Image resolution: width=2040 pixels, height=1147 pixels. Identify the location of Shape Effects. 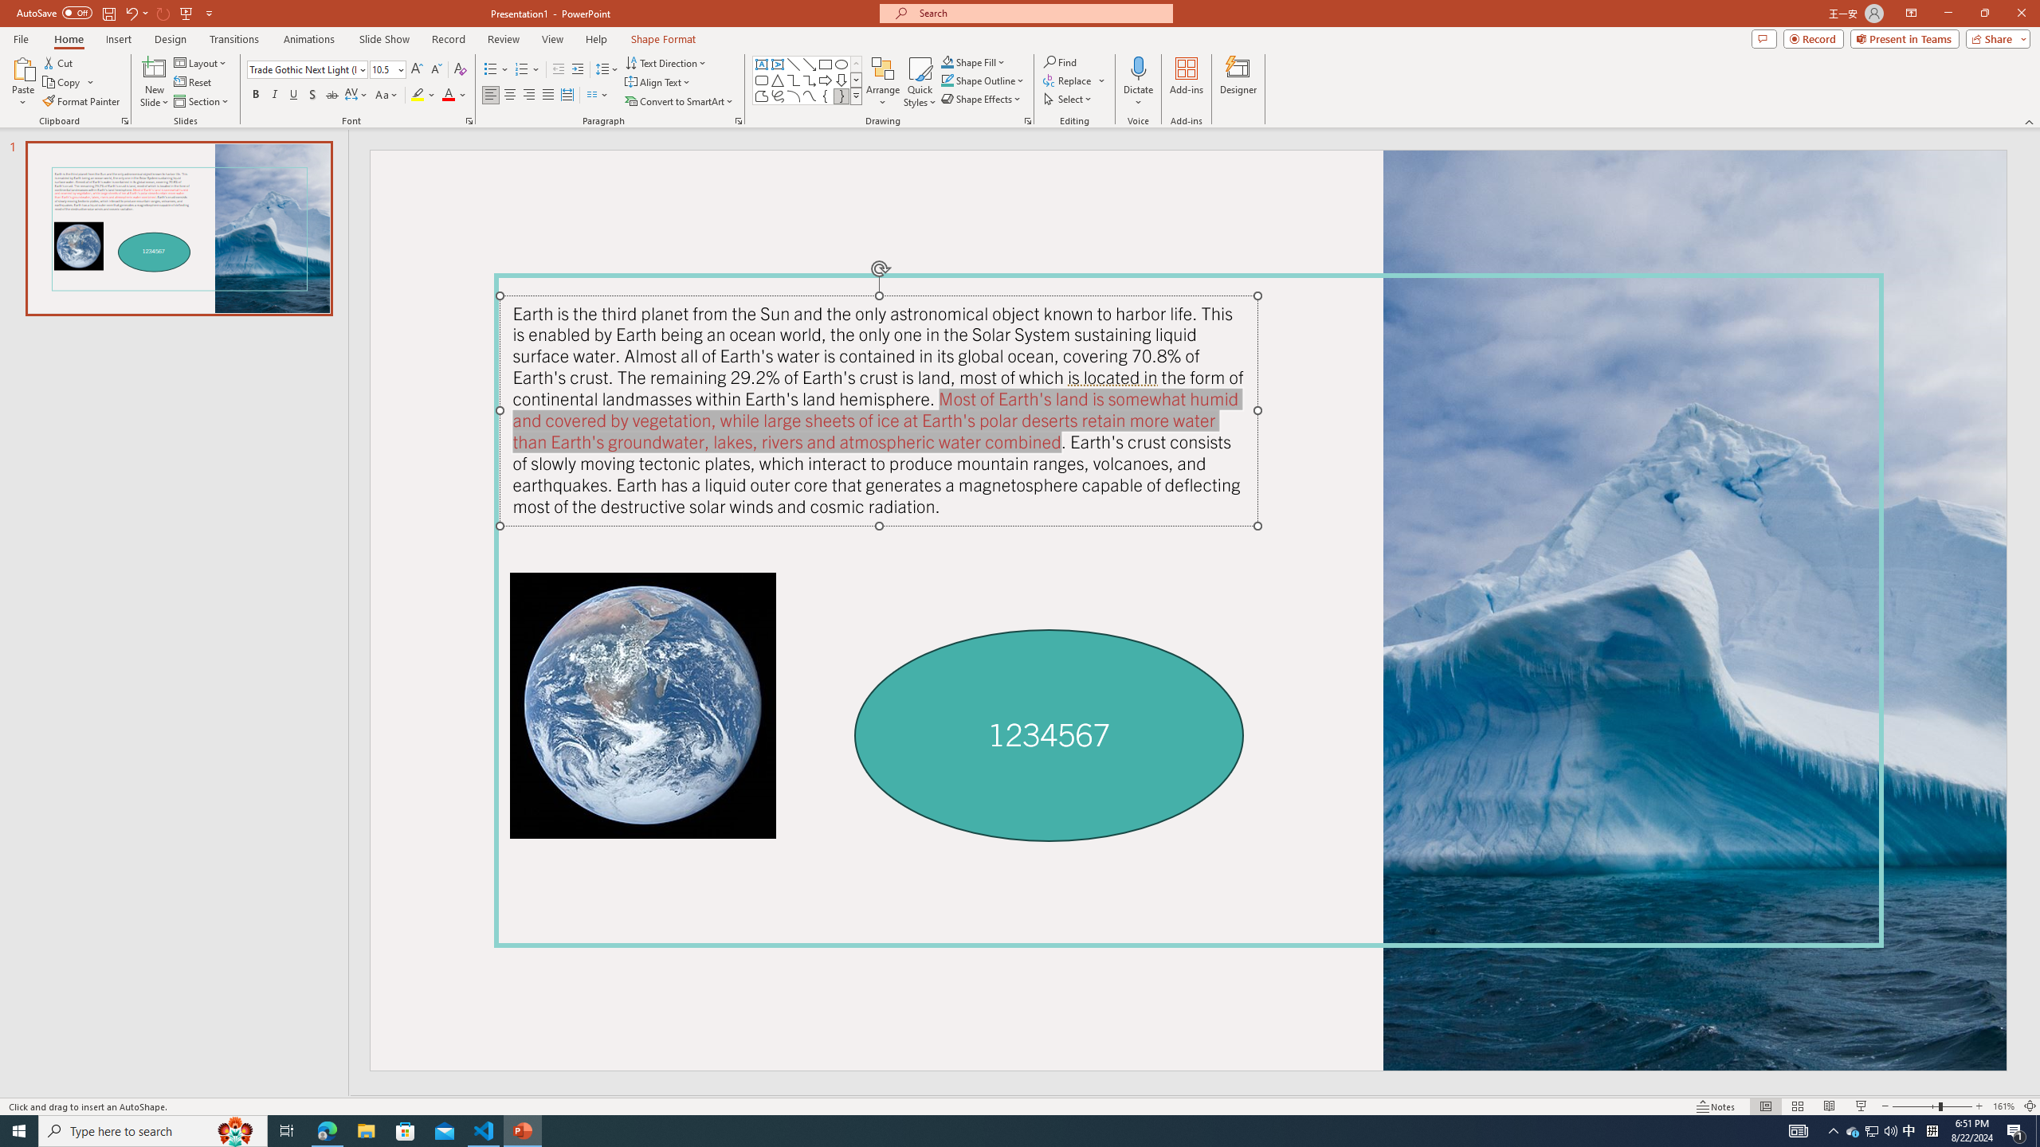
(982, 99).